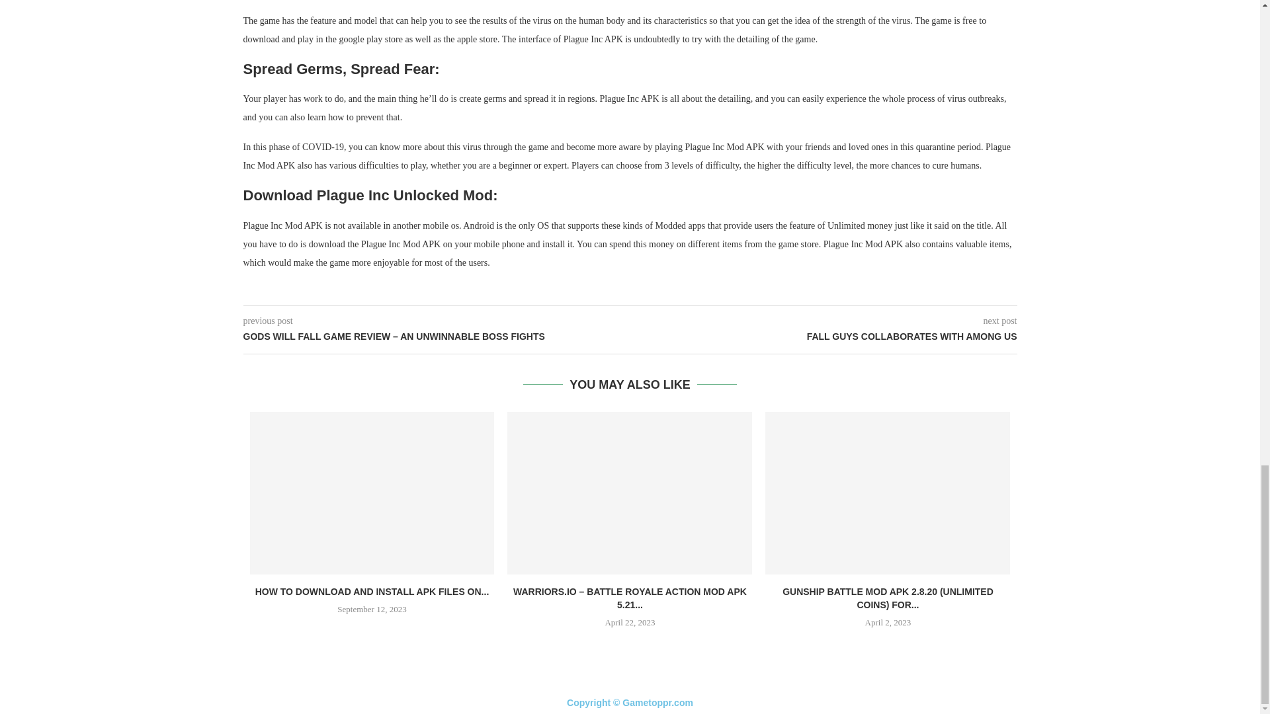 The height and width of the screenshot is (714, 1270). I want to click on FALL GUYS COLLABORATES WITH AMONG US, so click(823, 337).